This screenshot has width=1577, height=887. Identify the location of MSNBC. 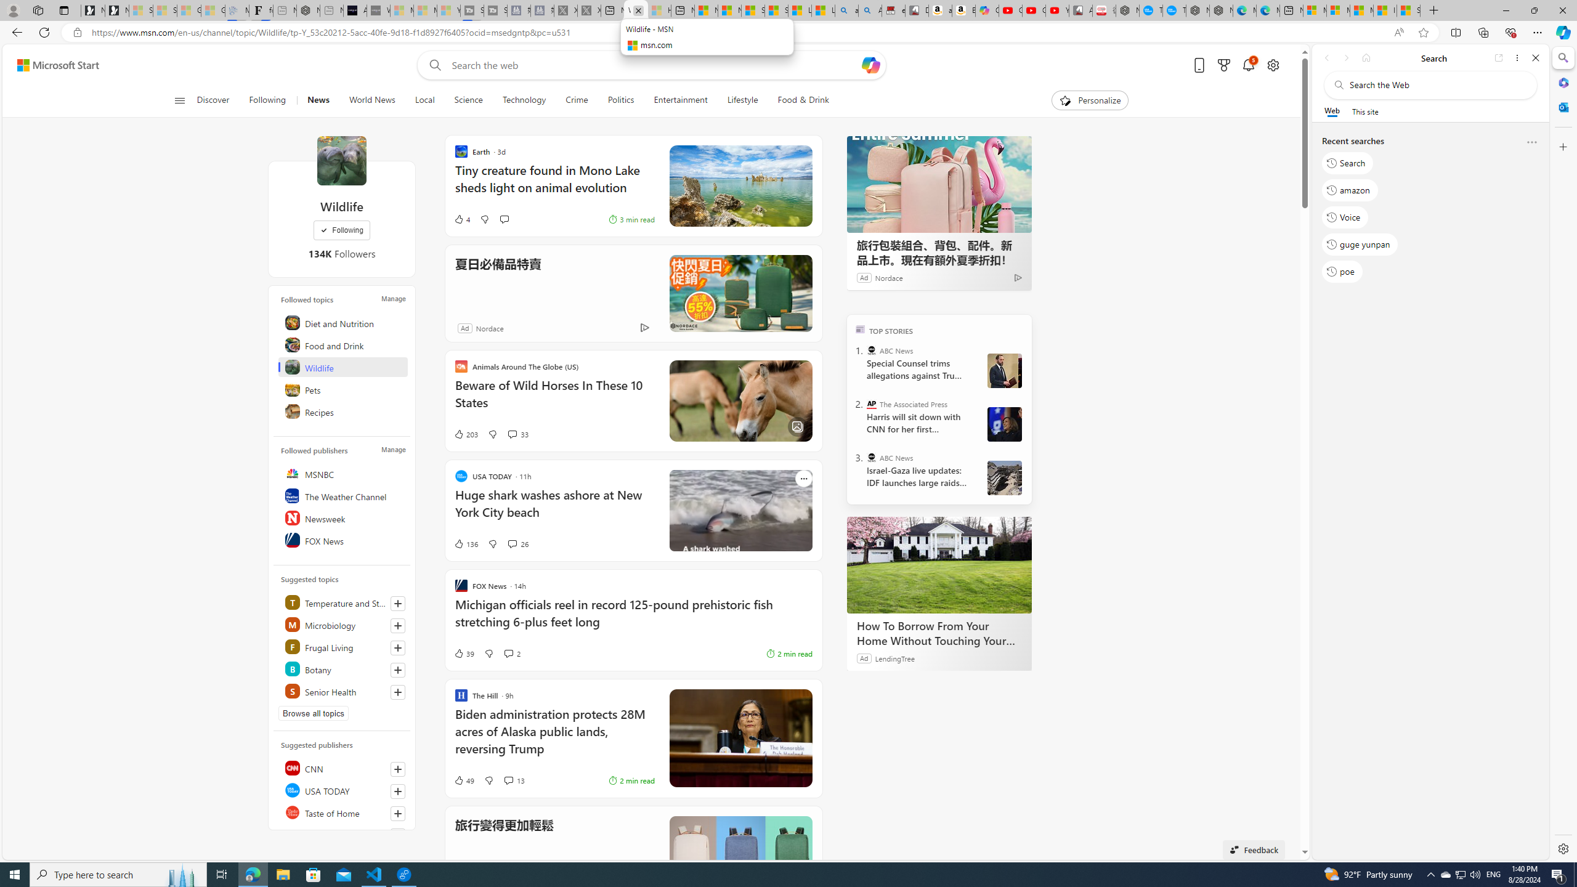
(344, 473).